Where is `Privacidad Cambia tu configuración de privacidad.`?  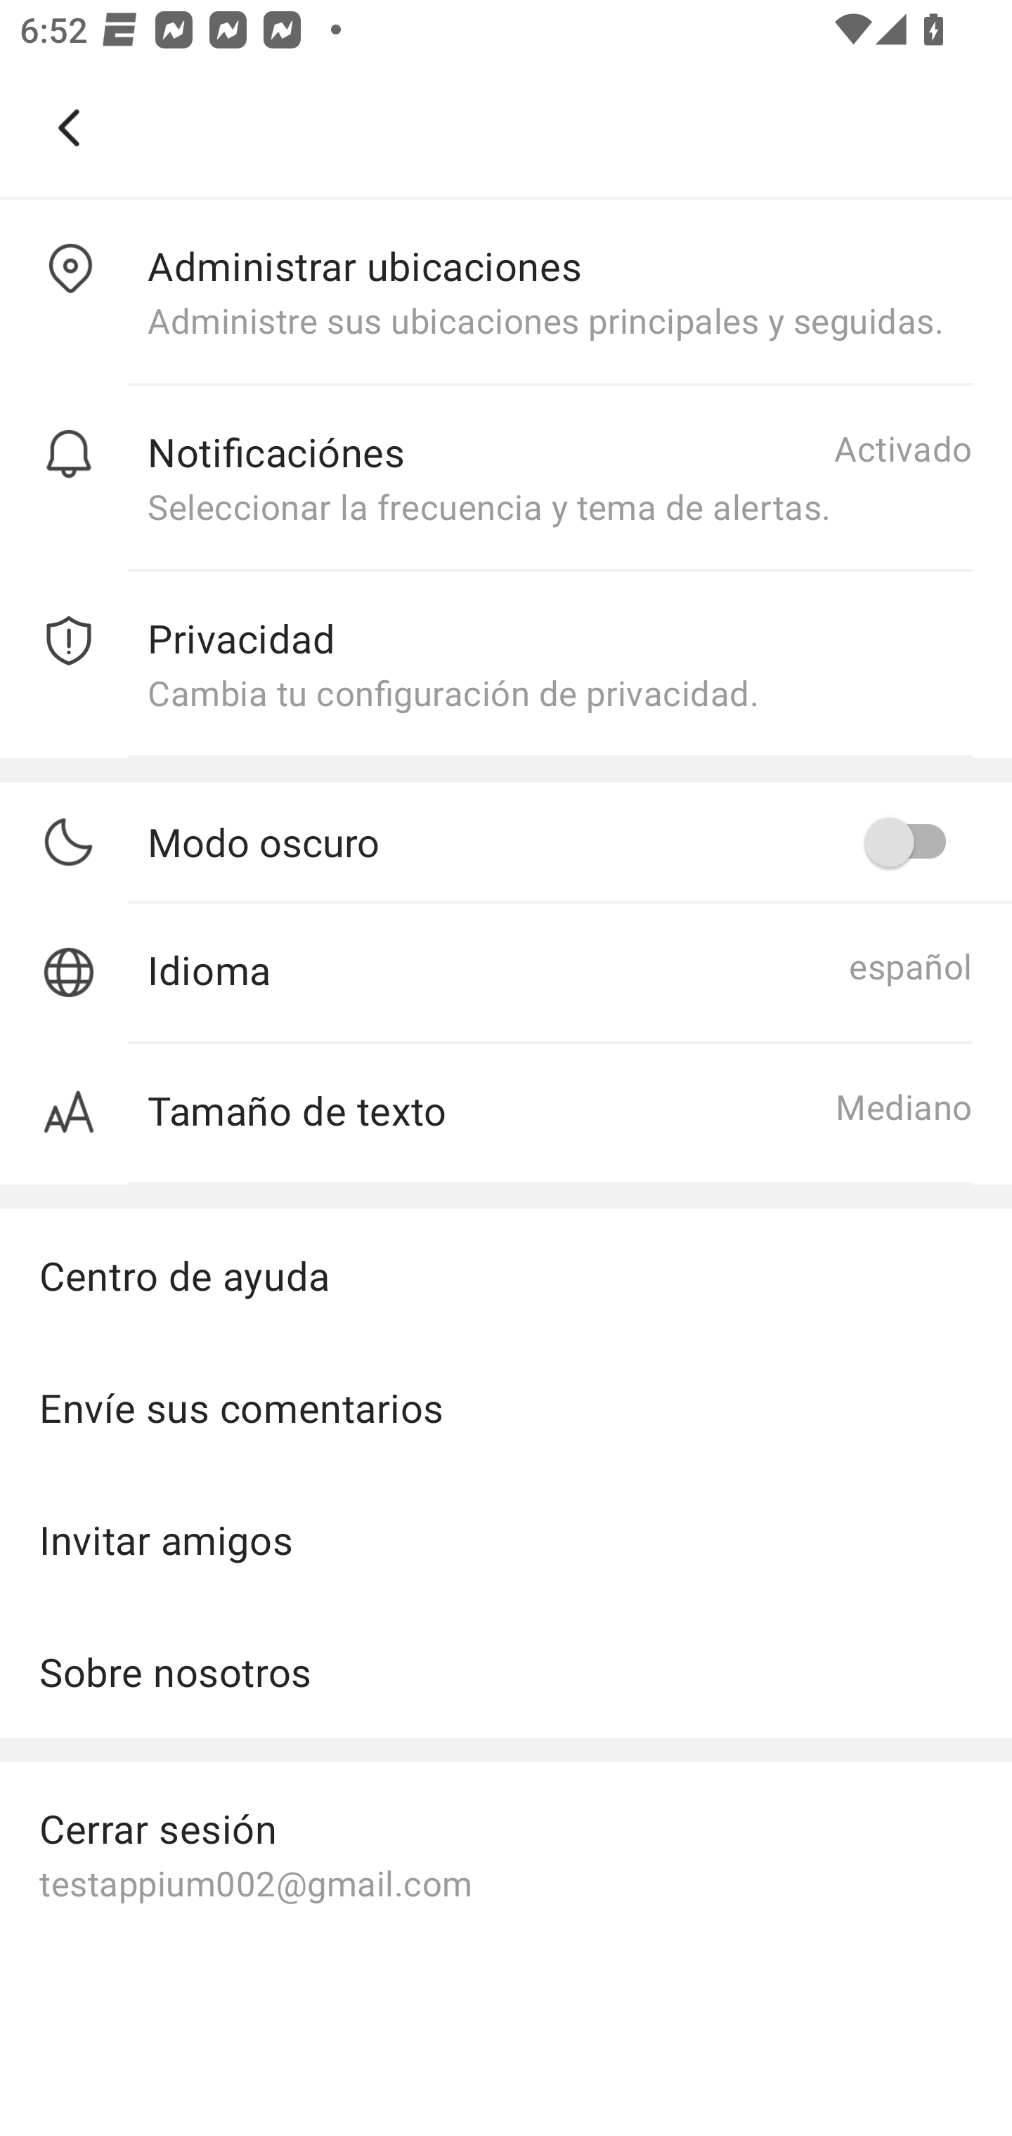 Privacidad Cambia tu configuración de privacidad. is located at coordinates (506, 665).